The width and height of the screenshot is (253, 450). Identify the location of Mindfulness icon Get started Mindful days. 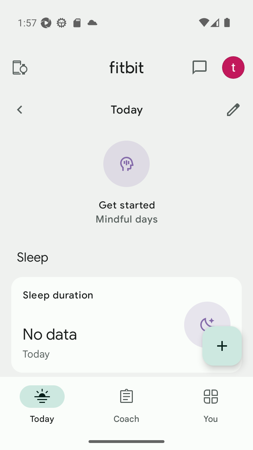
(126, 183).